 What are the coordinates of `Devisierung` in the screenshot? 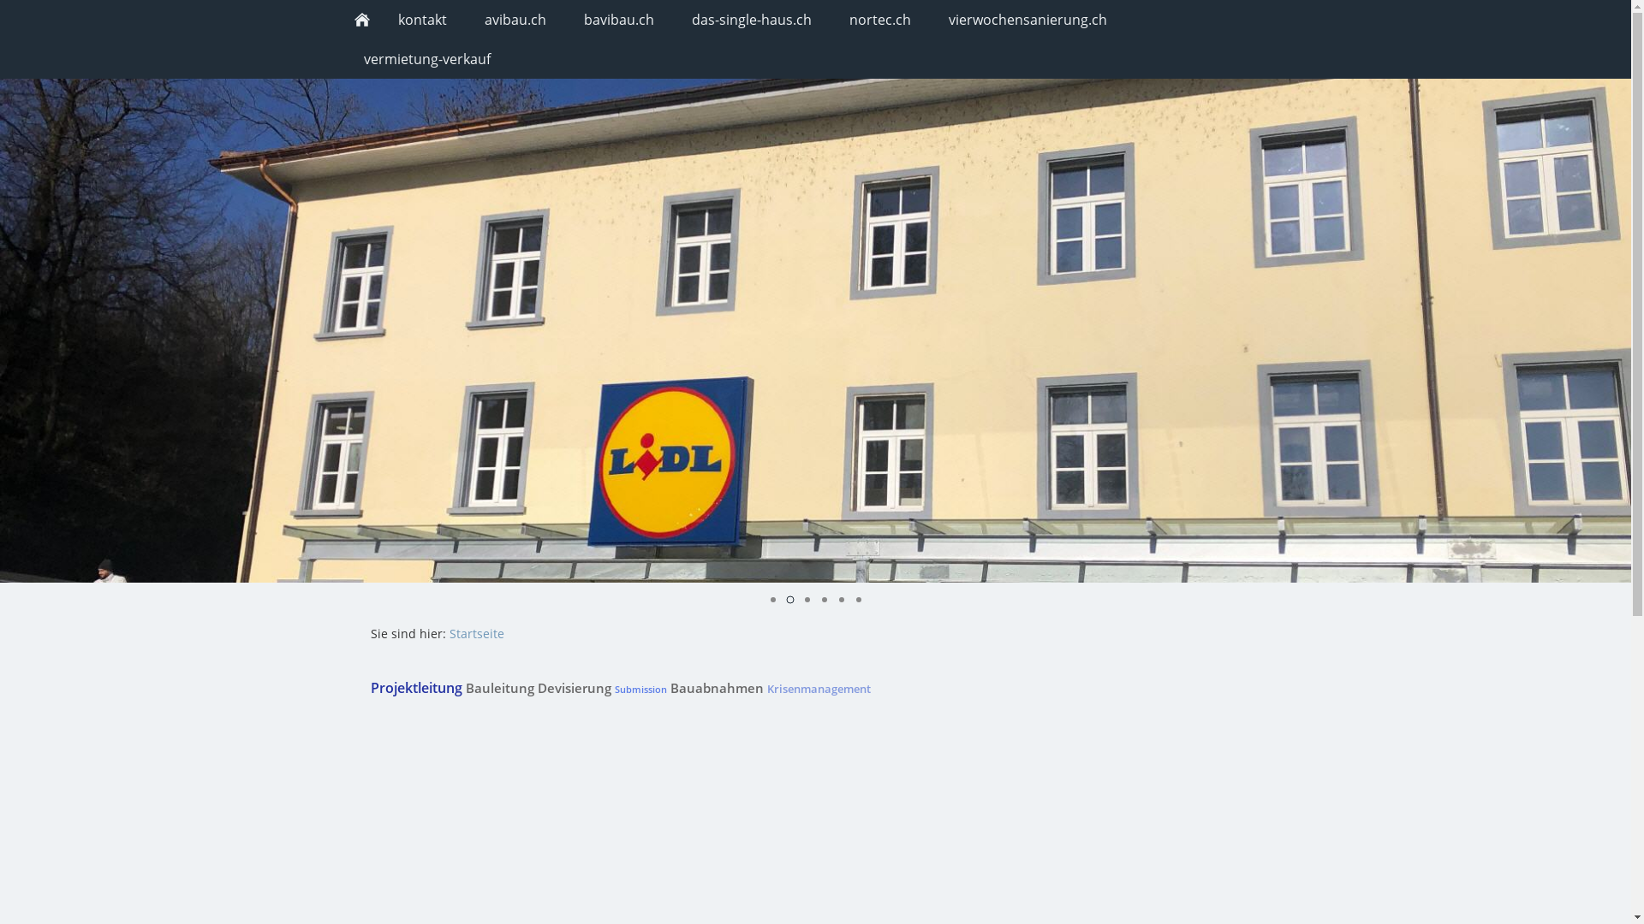 It's located at (575, 688).